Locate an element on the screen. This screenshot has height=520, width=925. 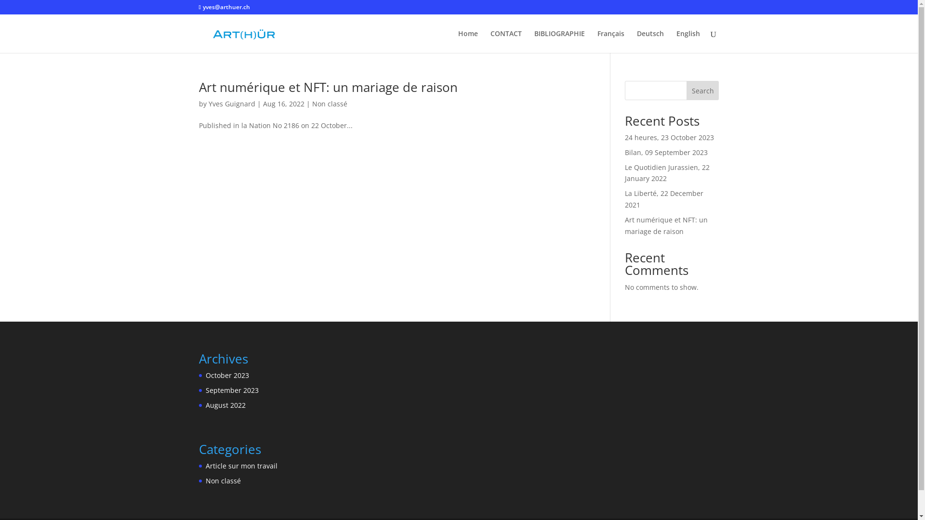
Search is located at coordinates (703, 91).